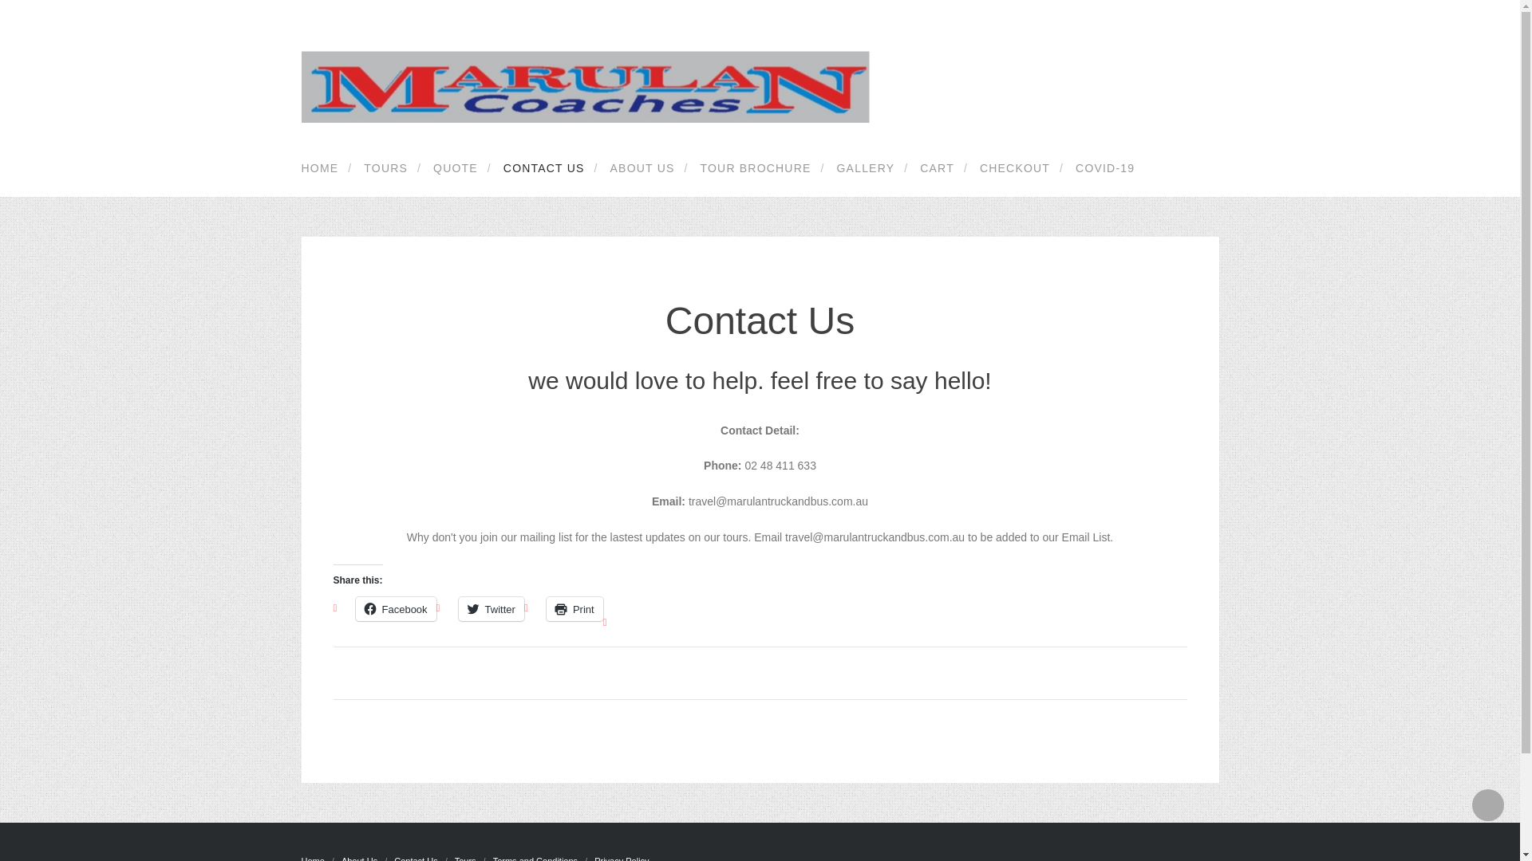  What do you see at coordinates (1102, 168) in the screenshot?
I see `COVID-19` at bounding box center [1102, 168].